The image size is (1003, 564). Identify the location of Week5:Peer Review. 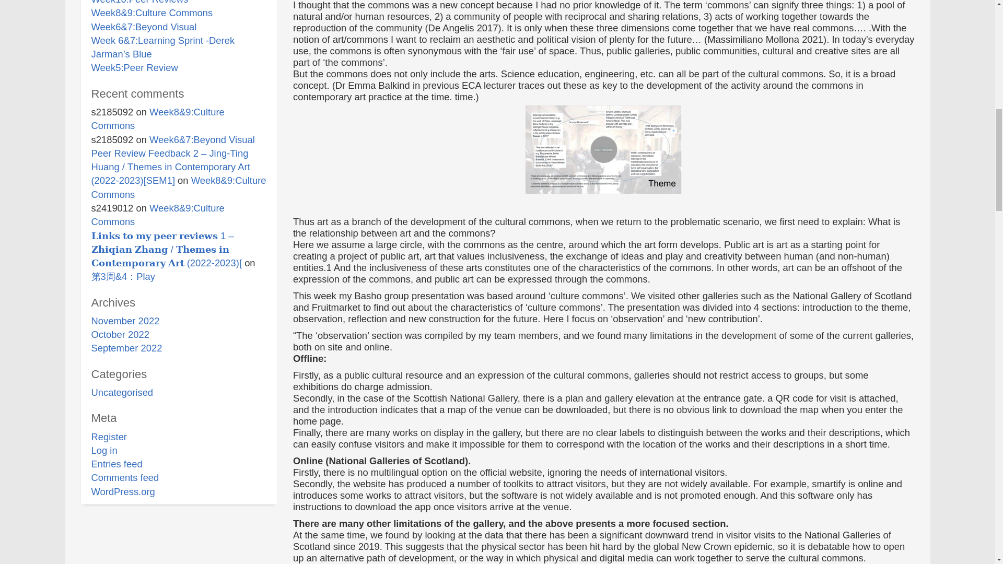
(134, 67).